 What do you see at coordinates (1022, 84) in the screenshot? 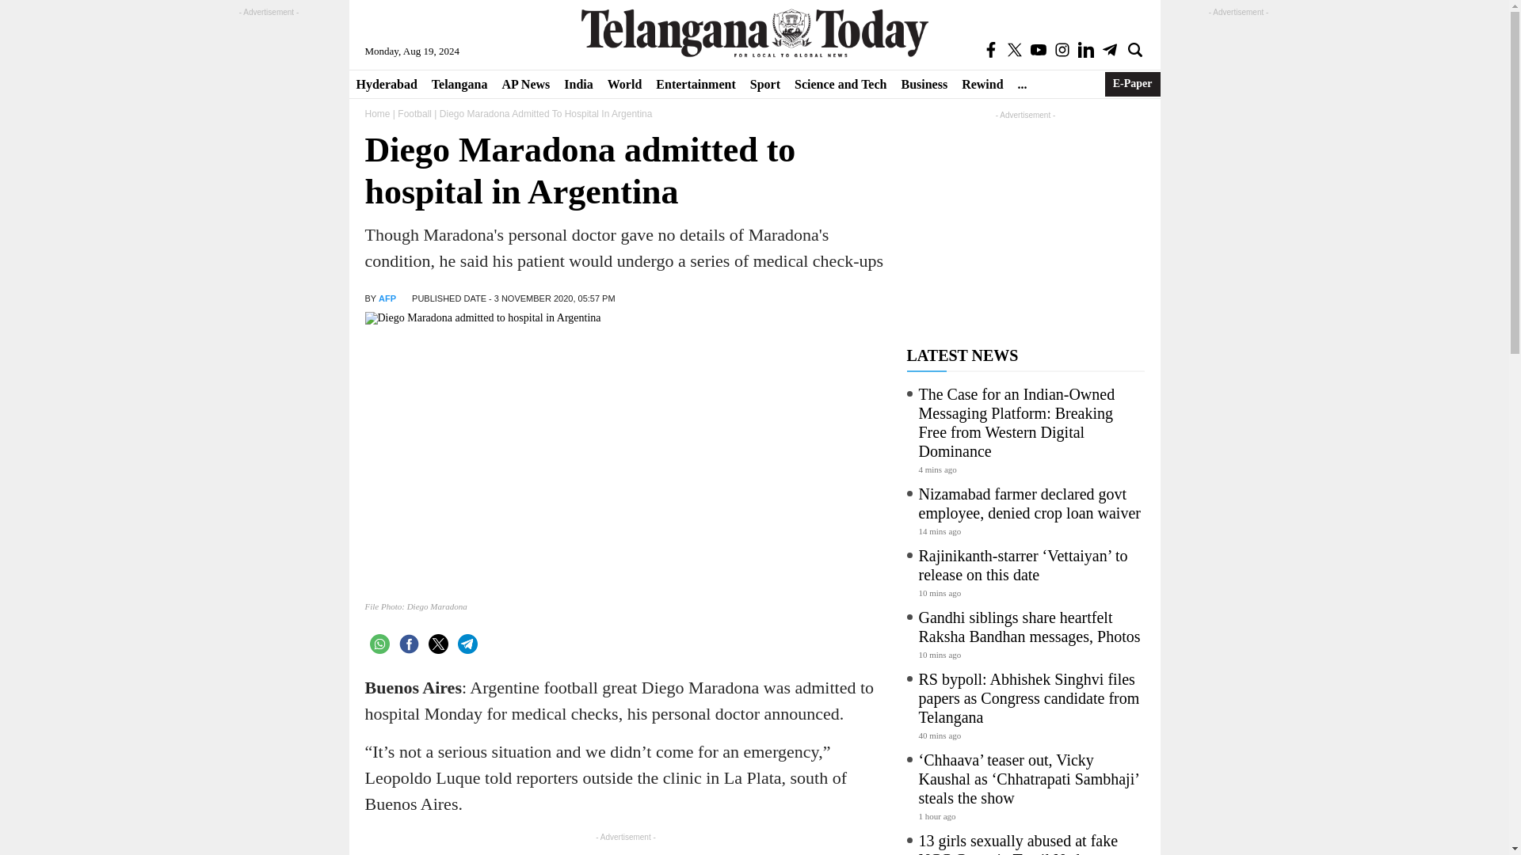
I see `...` at bounding box center [1022, 84].